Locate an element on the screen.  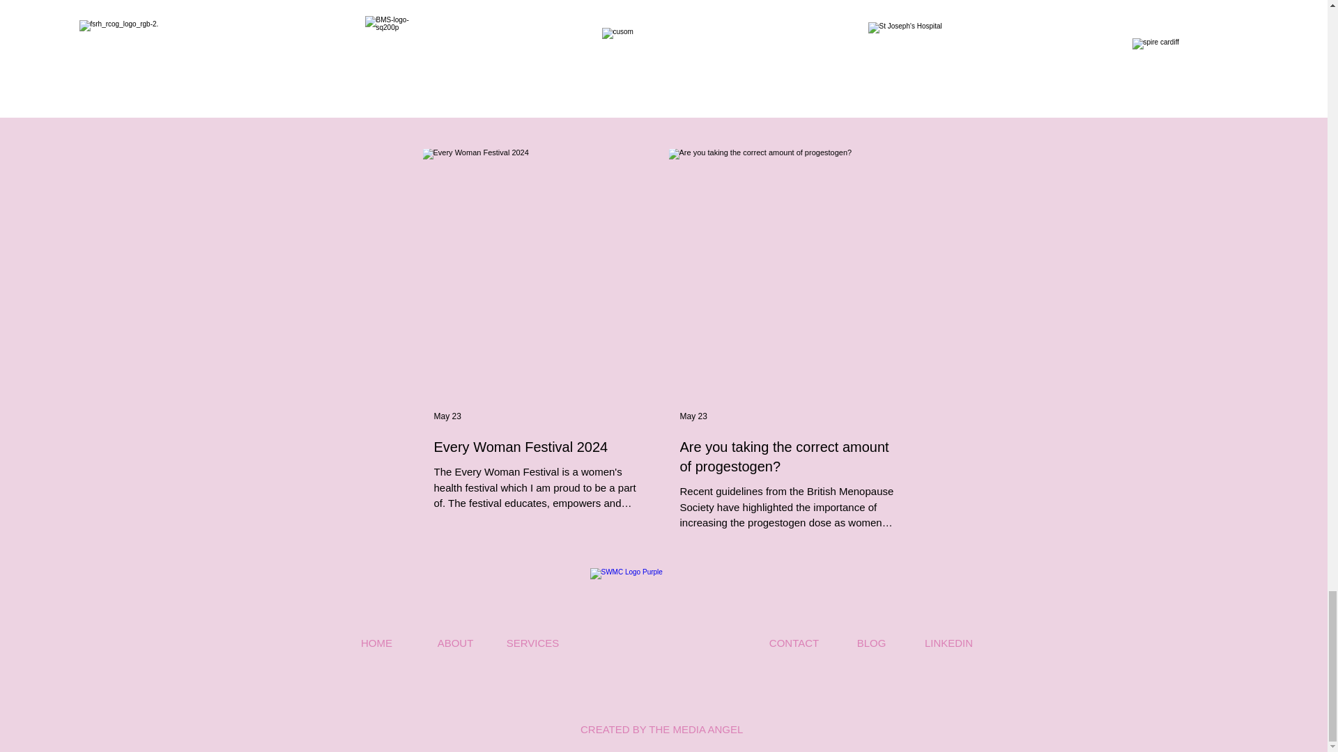
LINKEDIN is located at coordinates (948, 643).